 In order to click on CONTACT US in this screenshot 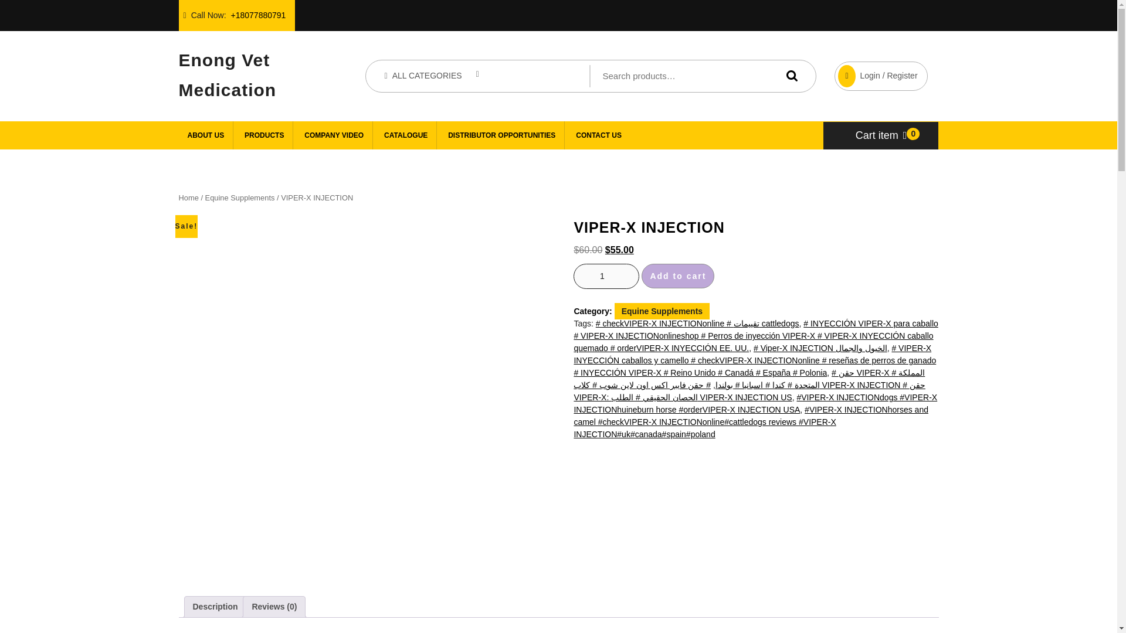, I will do `click(599, 135)`.